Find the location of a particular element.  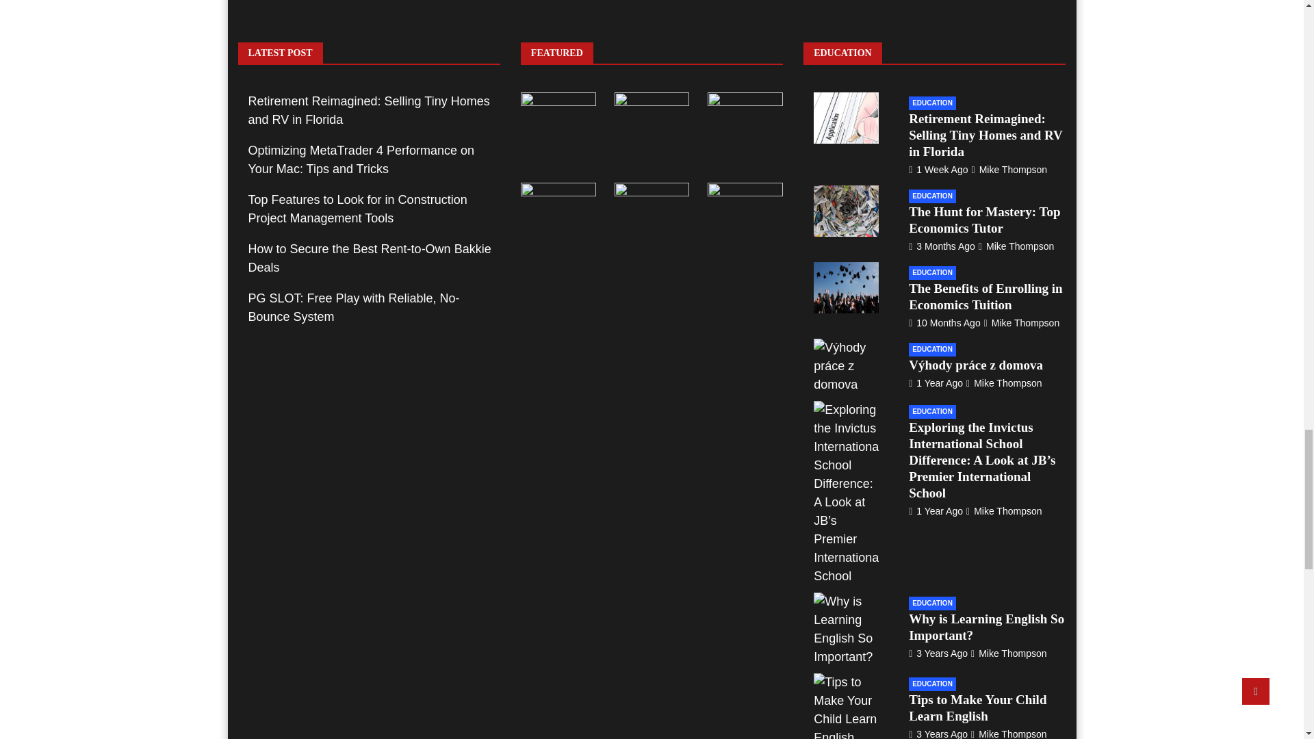

Tips to Make Your Child Learn English is located at coordinates (938, 734).